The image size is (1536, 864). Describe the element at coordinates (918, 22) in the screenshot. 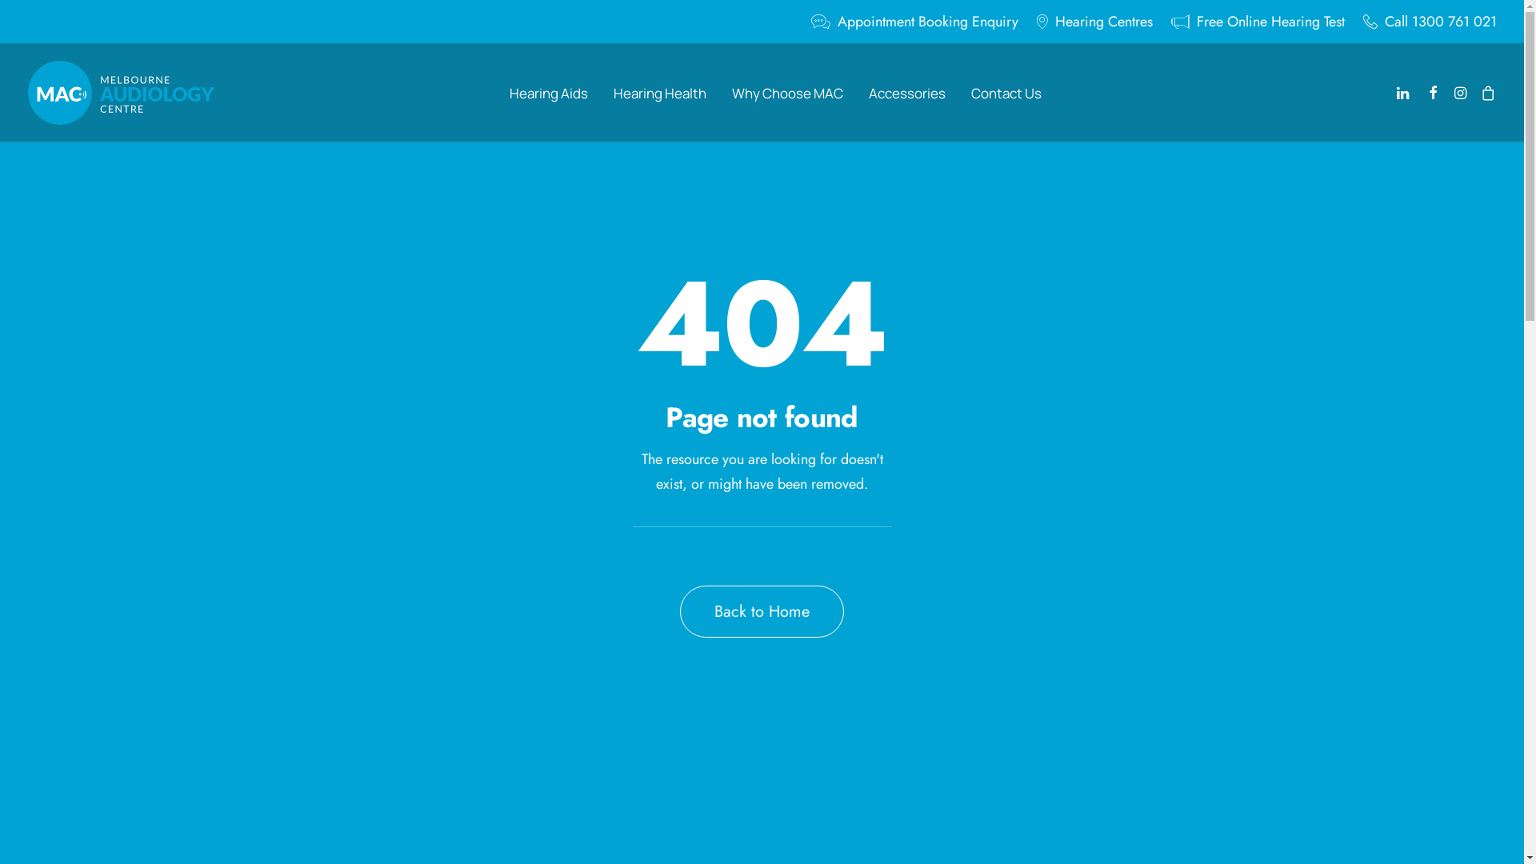

I see `Appointment Booking Enquiry` at that location.